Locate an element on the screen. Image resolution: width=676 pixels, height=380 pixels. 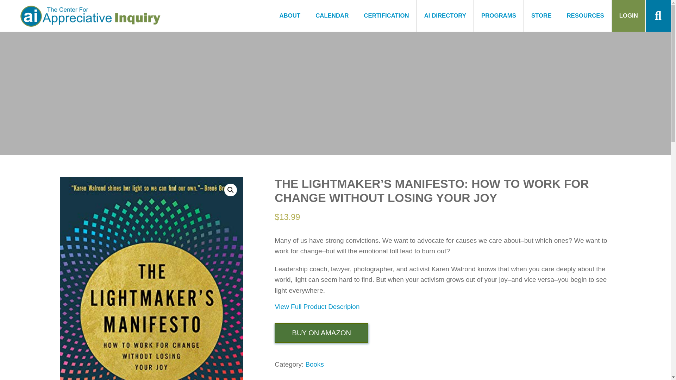
ABOUT is located at coordinates (290, 15).